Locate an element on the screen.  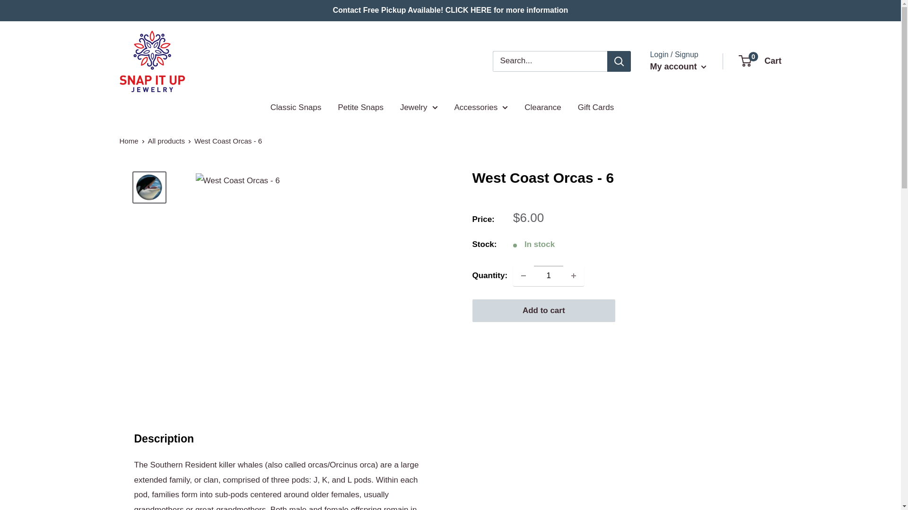
Decrease quantity by 1 is located at coordinates (524, 275).